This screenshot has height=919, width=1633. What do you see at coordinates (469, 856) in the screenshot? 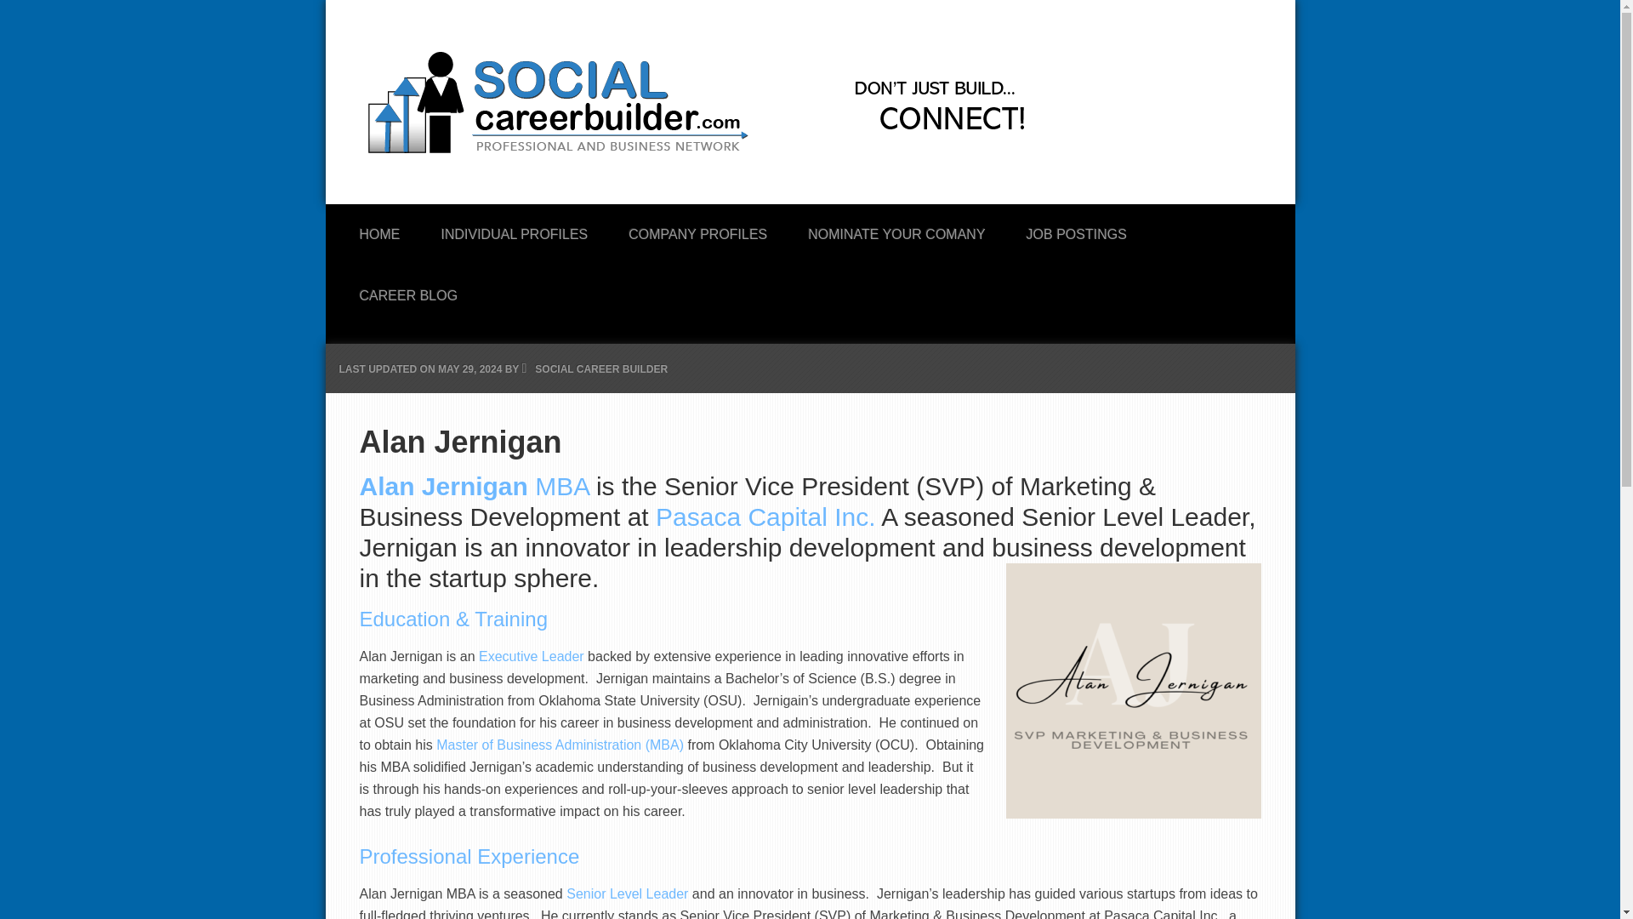
I see `Professional Experience` at bounding box center [469, 856].